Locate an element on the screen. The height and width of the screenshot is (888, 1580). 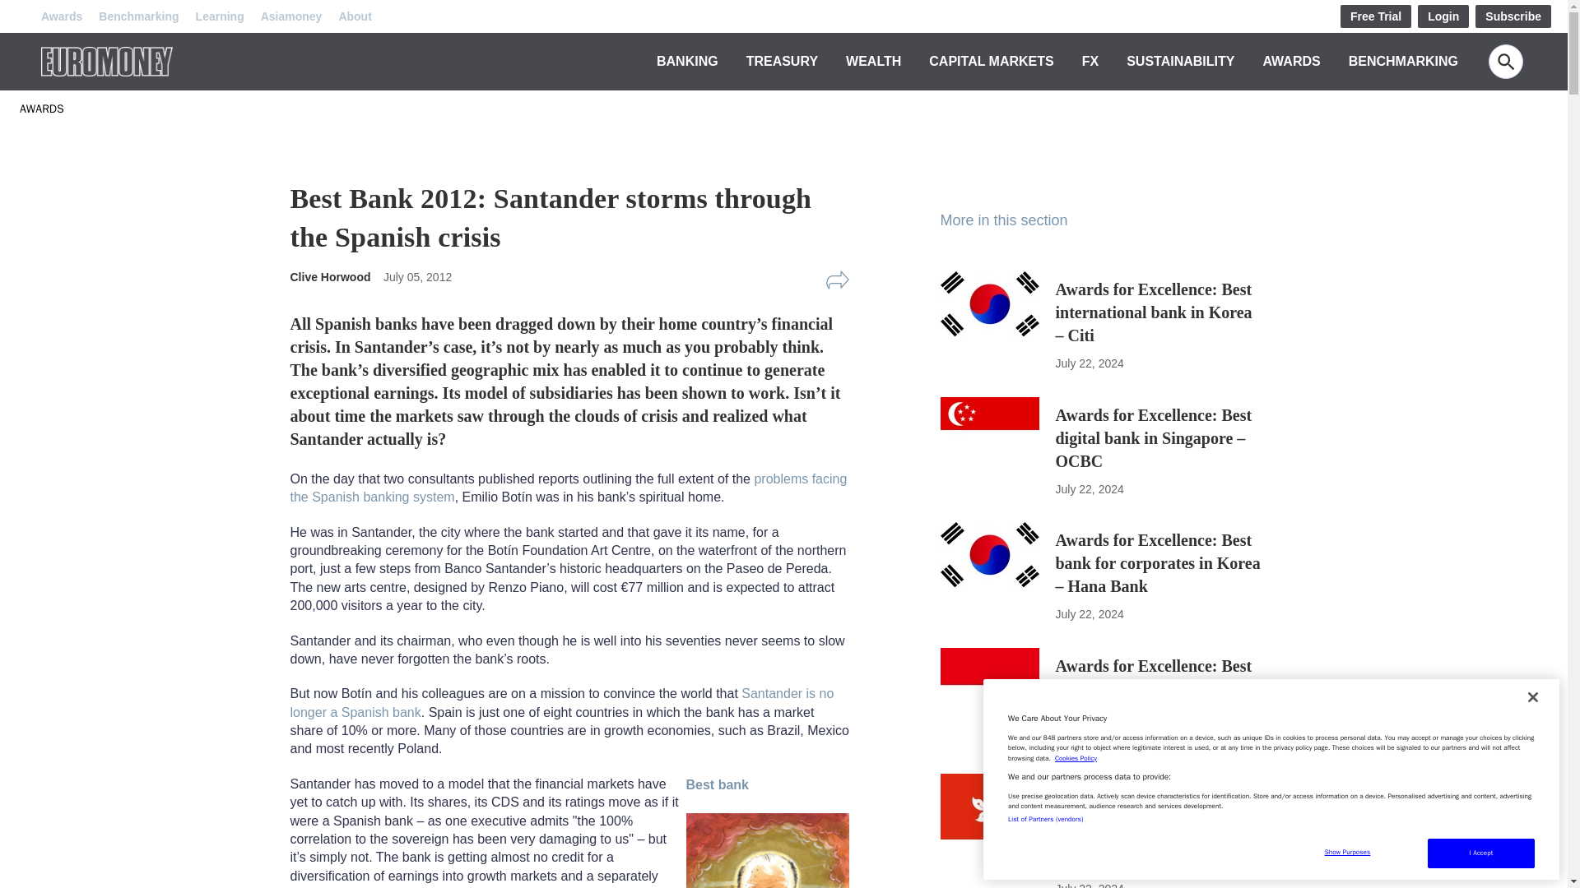
Subscribe is located at coordinates (1513, 16).